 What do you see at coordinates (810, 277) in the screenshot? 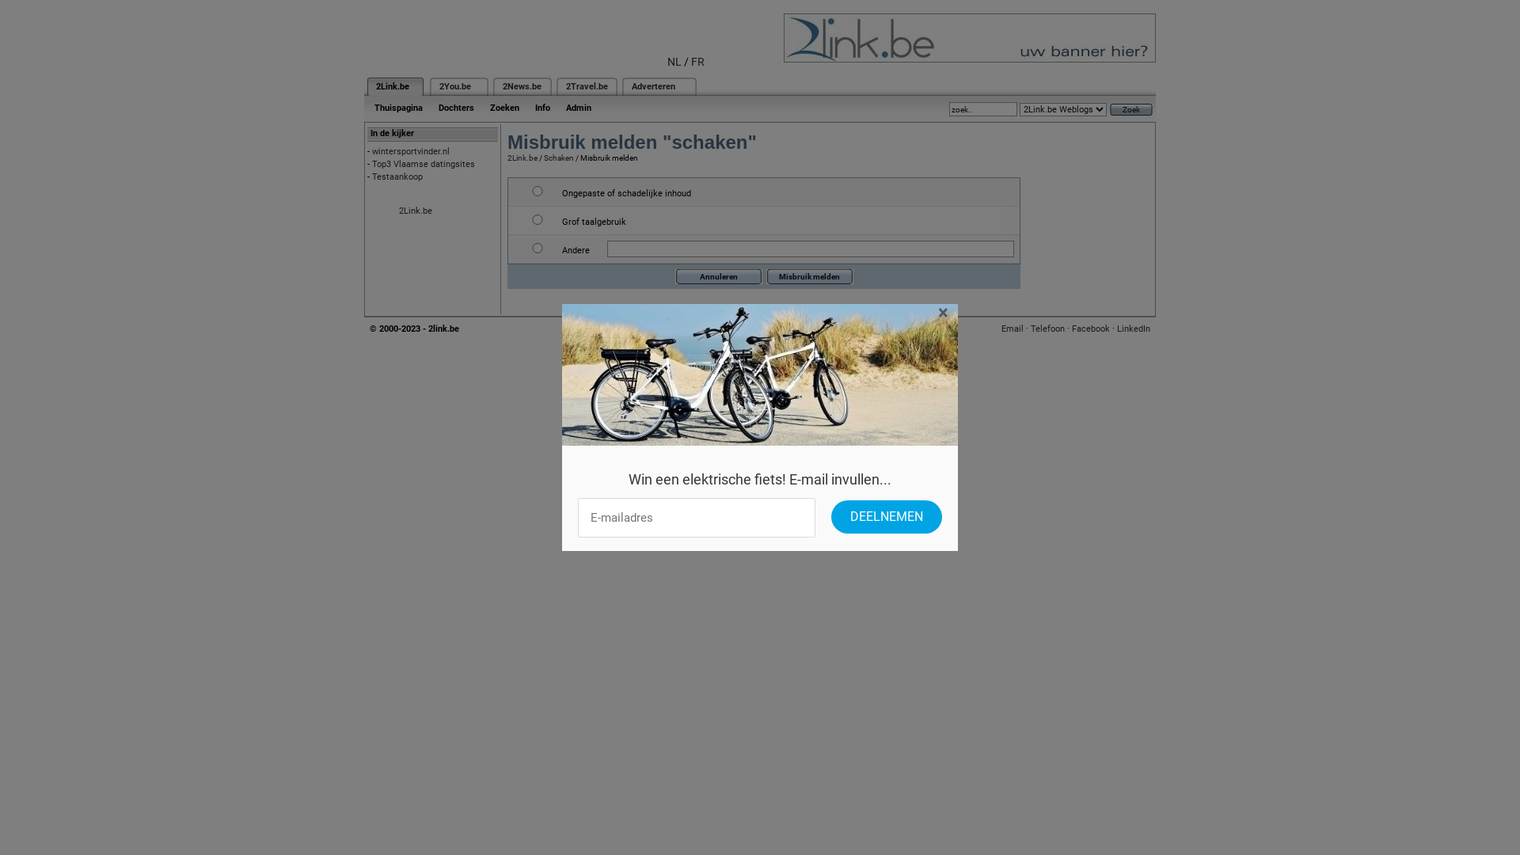
I see `Misbruik melden` at bounding box center [810, 277].